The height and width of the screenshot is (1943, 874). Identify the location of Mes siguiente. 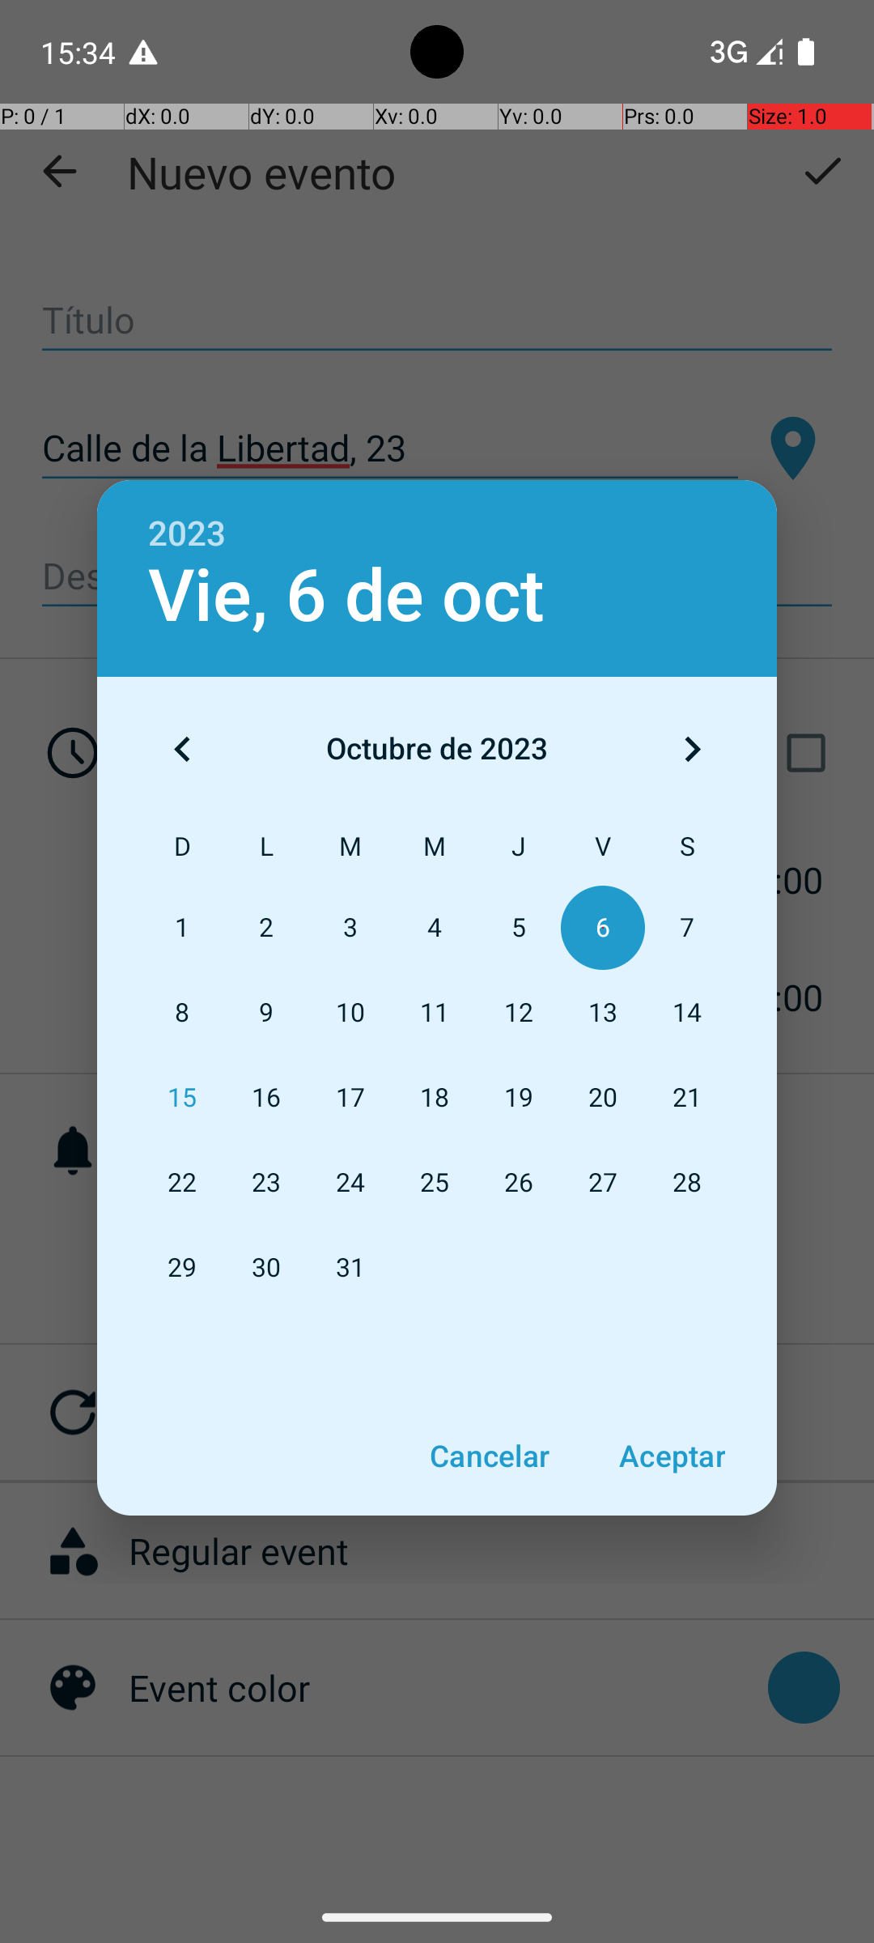
(692, 749).